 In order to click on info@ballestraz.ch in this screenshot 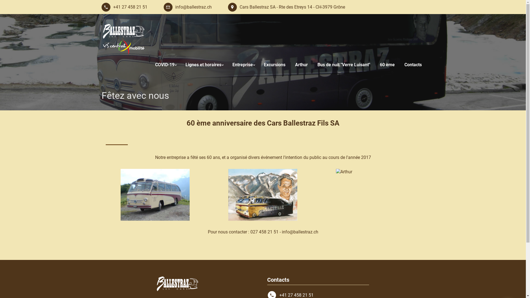, I will do `click(300, 232)`.